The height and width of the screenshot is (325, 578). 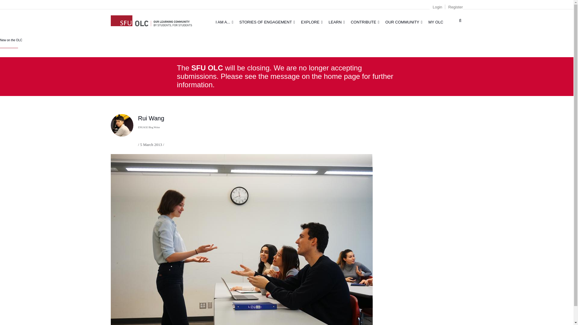 What do you see at coordinates (437, 7) in the screenshot?
I see `Login` at bounding box center [437, 7].